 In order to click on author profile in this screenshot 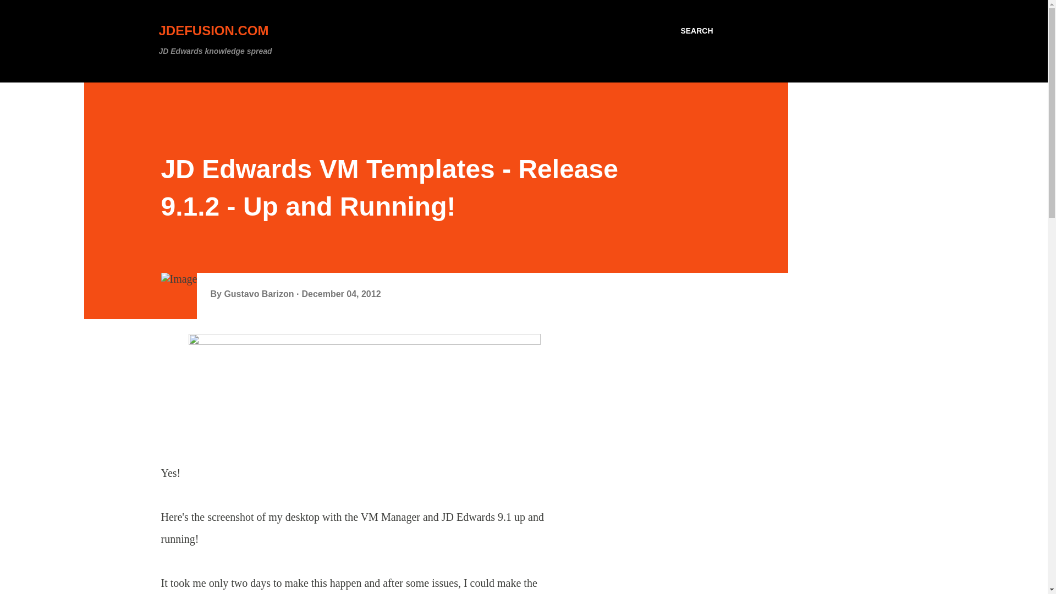, I will do `click(260, 294)`.